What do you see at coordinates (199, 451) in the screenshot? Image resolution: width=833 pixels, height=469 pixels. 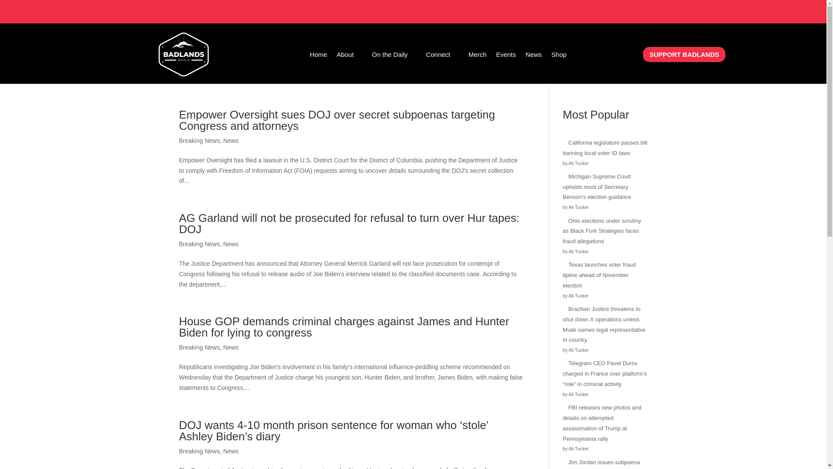 I see `Breaking News` at bounding box center [199, 451].